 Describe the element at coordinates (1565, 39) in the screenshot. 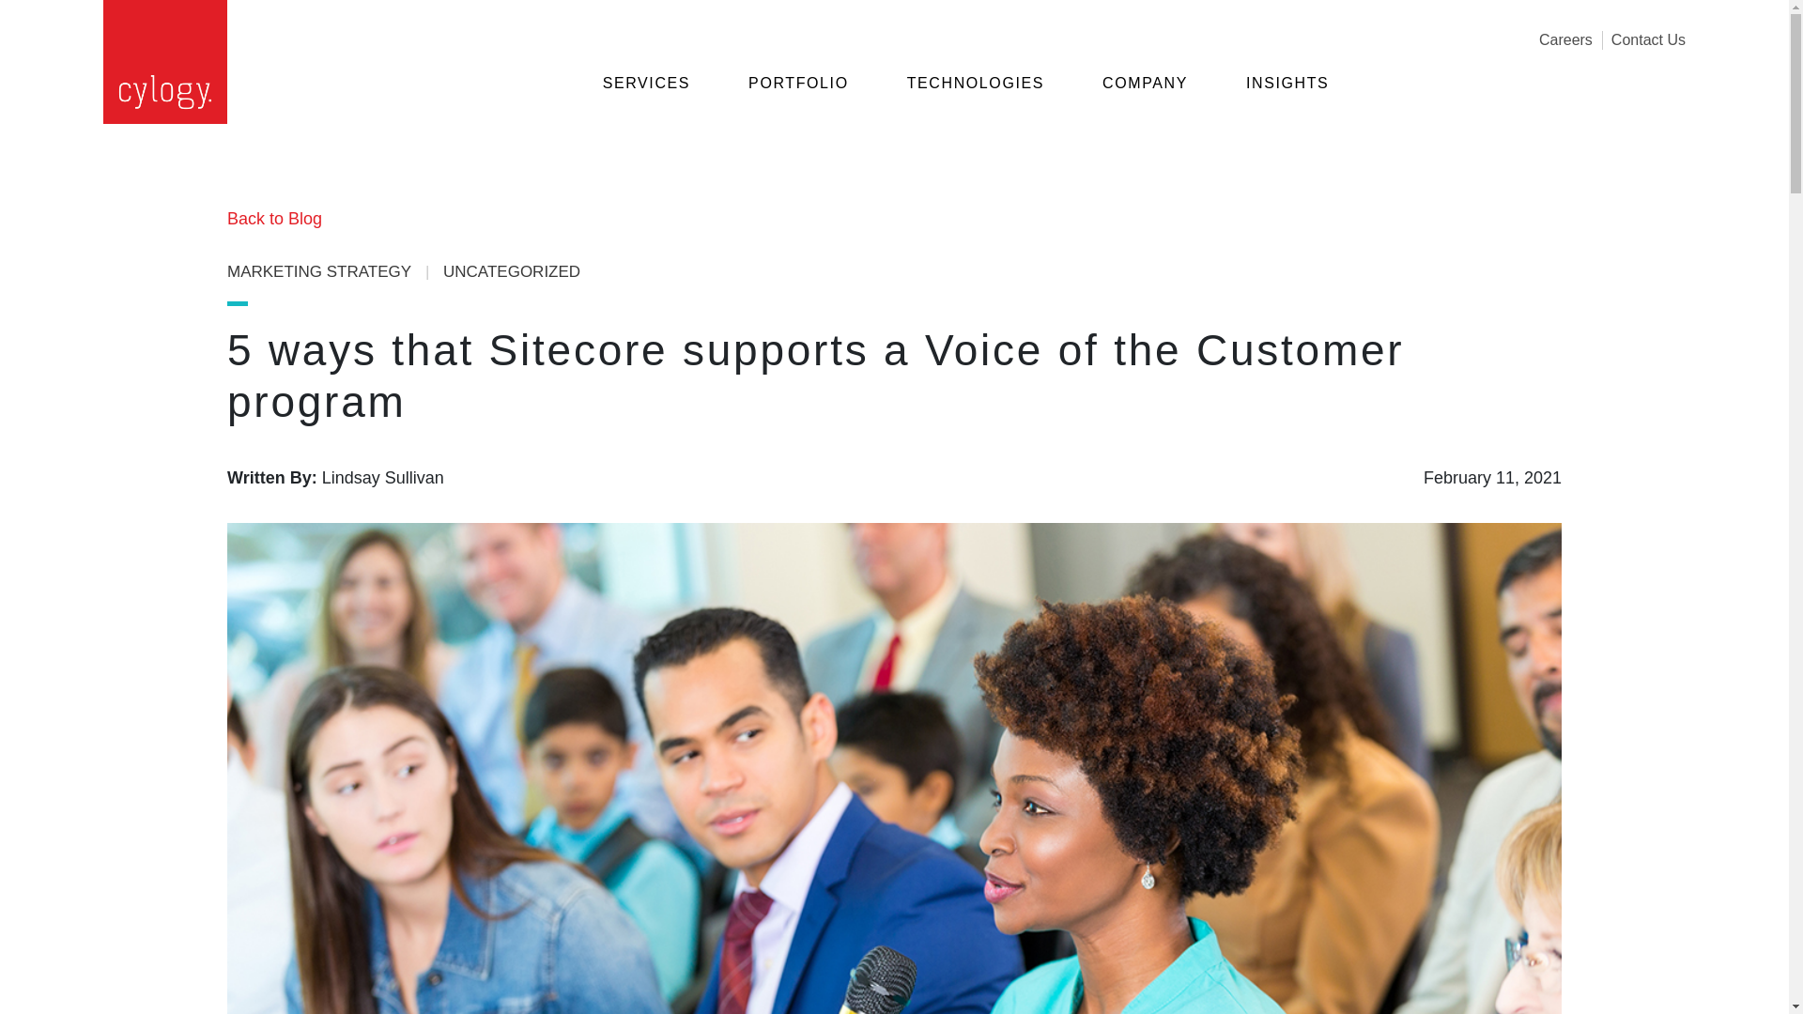

I see `Careers` at that location.